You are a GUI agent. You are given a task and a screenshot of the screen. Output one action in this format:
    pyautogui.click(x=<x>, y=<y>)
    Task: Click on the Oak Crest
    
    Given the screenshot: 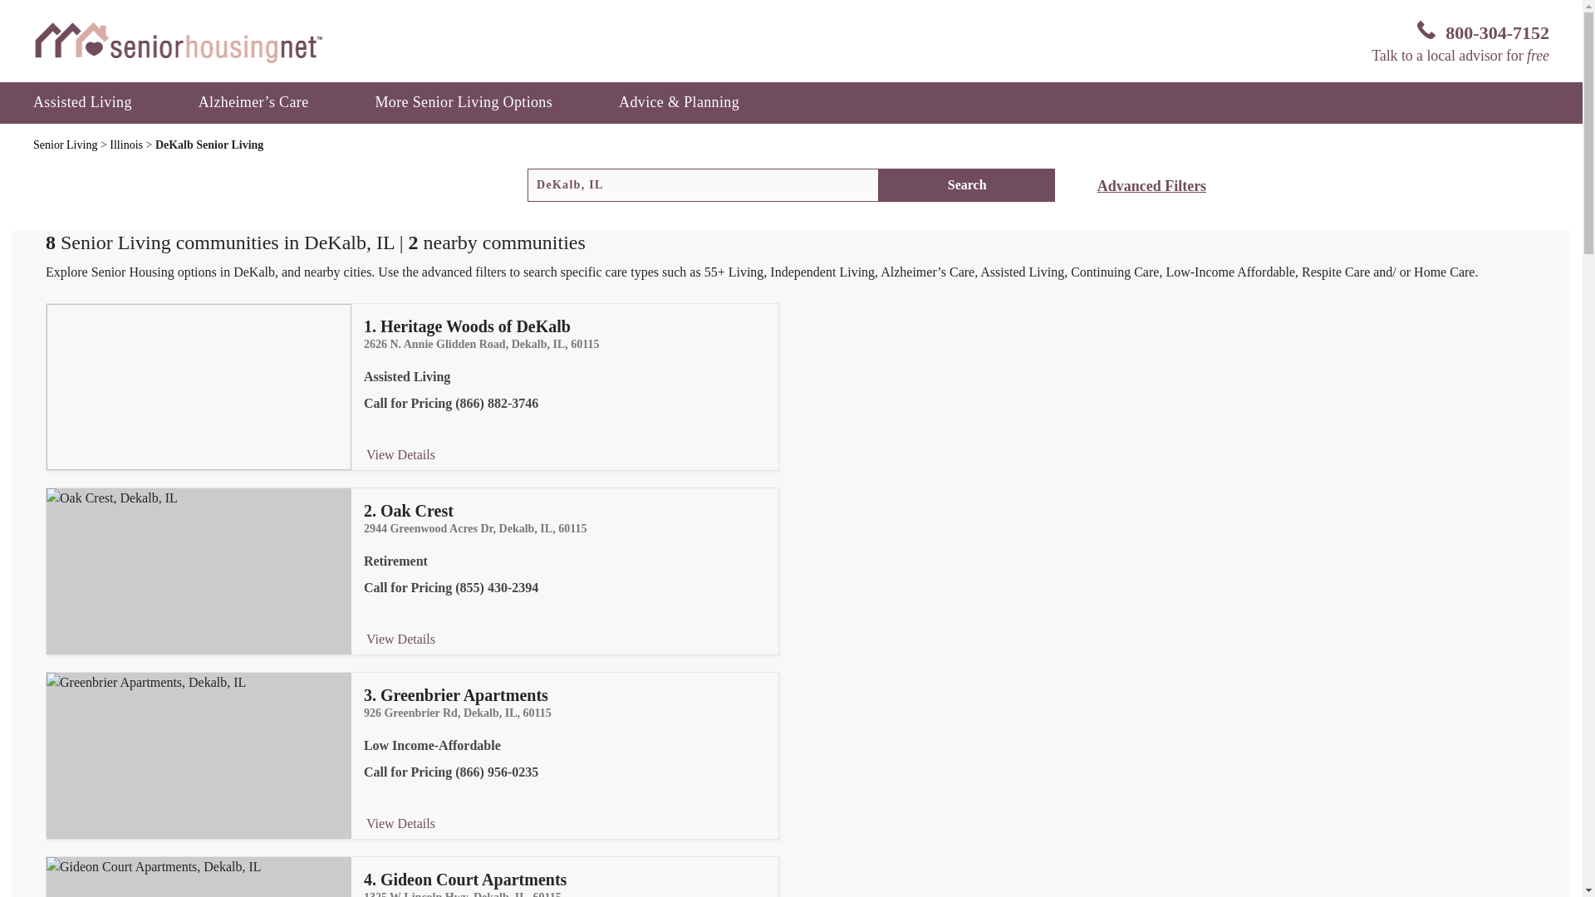 What is the action you would take?
    pyautogui.click(x=417, y=510)
    